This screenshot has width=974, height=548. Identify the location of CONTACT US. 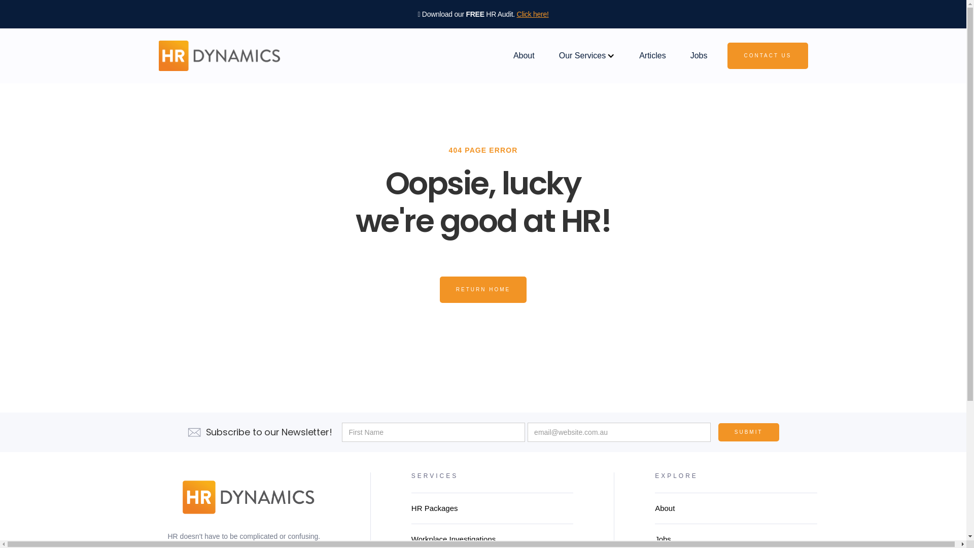
(768, 56).